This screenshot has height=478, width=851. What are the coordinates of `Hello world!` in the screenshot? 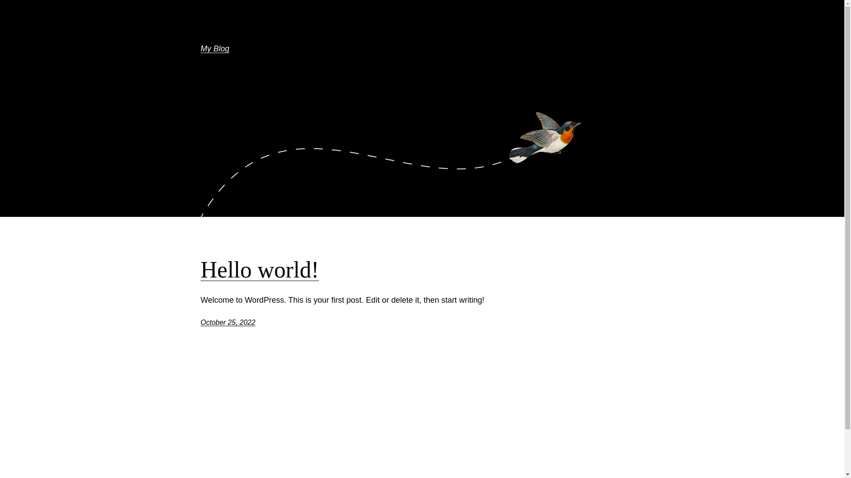 It's located at (260, 270).